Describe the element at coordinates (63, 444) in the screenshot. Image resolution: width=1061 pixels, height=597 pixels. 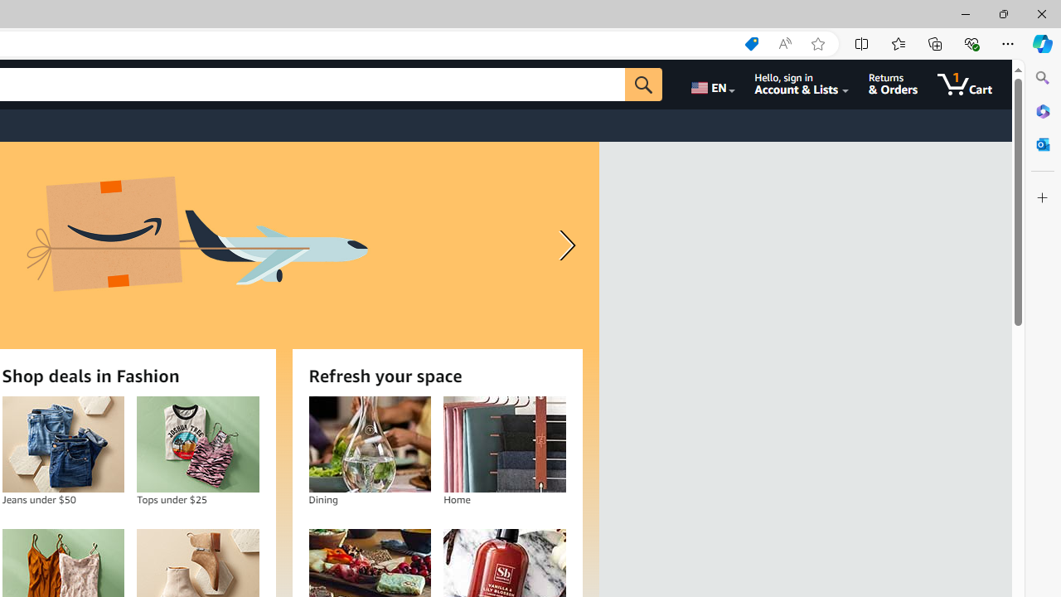
I see `Jeans under $50` at that location.